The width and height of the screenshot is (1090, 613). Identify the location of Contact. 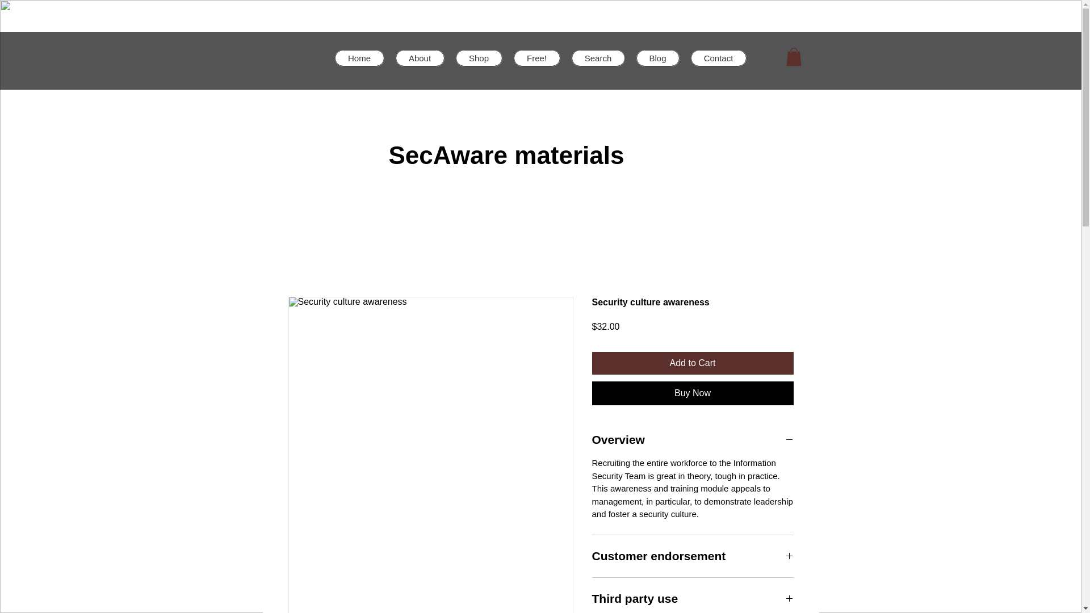
(718, 58).